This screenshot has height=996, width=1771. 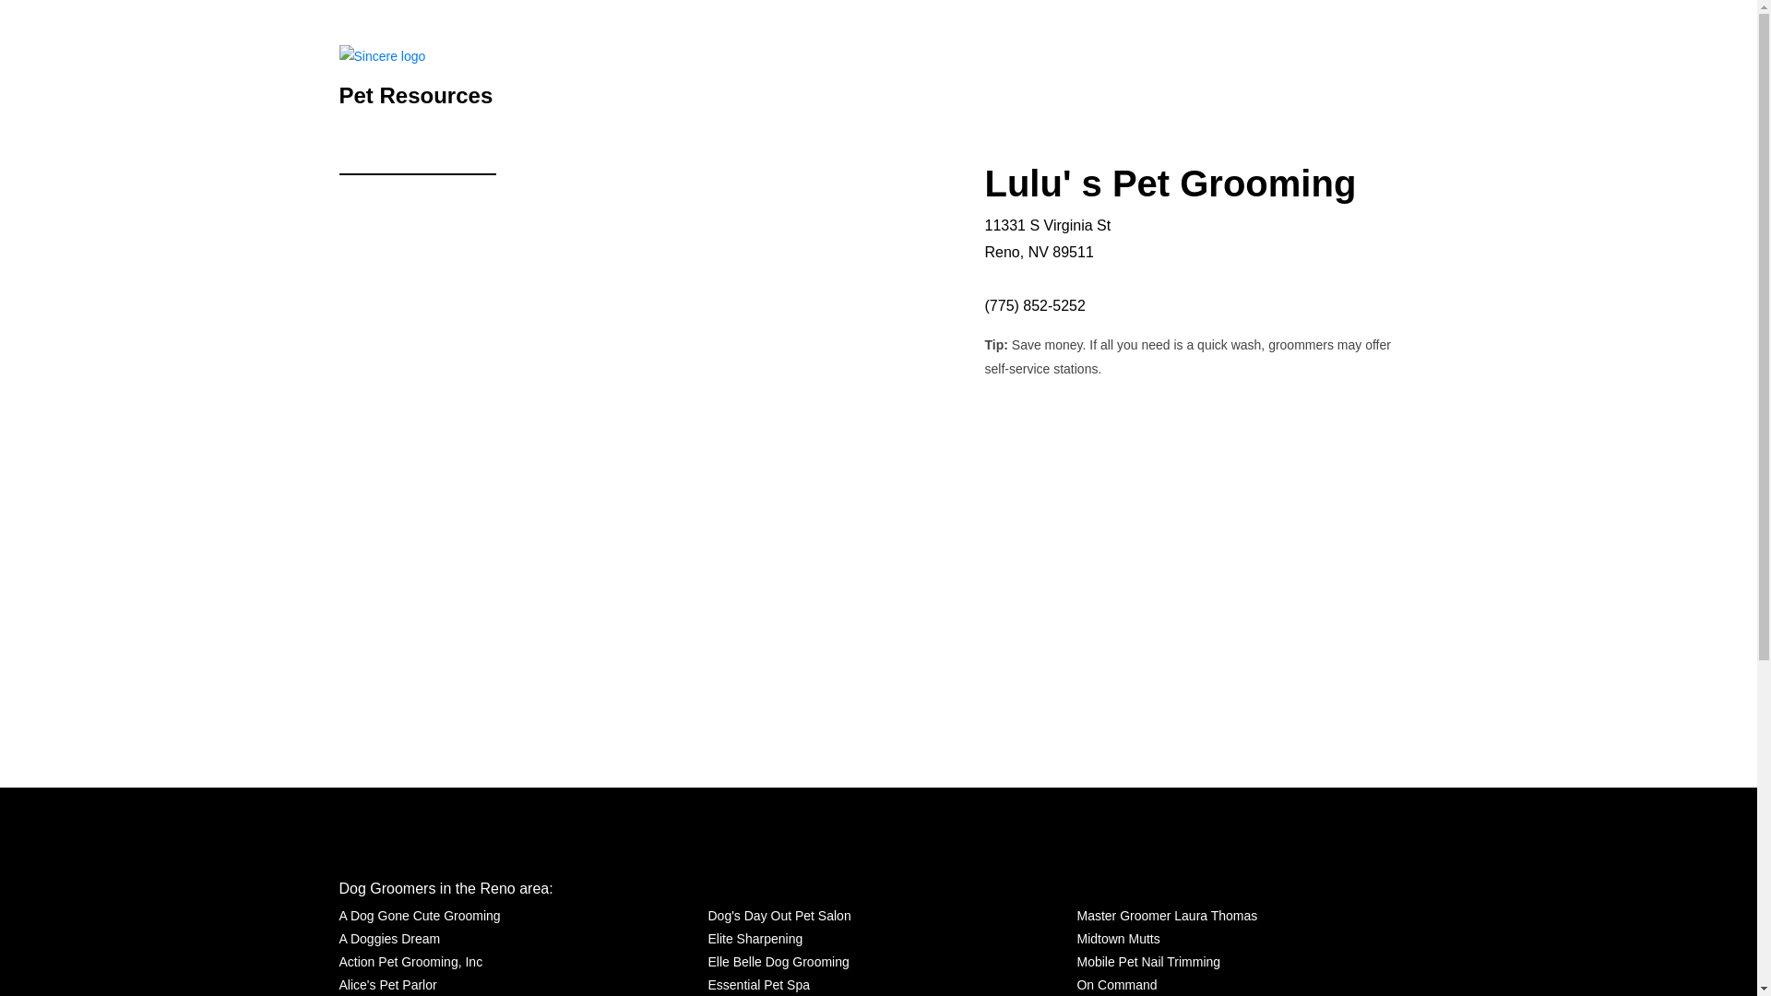 What do you see at coordinates (758, 985) in the screenshot?
I see `Essential Pet Spa` at bounding box center [758, 985].